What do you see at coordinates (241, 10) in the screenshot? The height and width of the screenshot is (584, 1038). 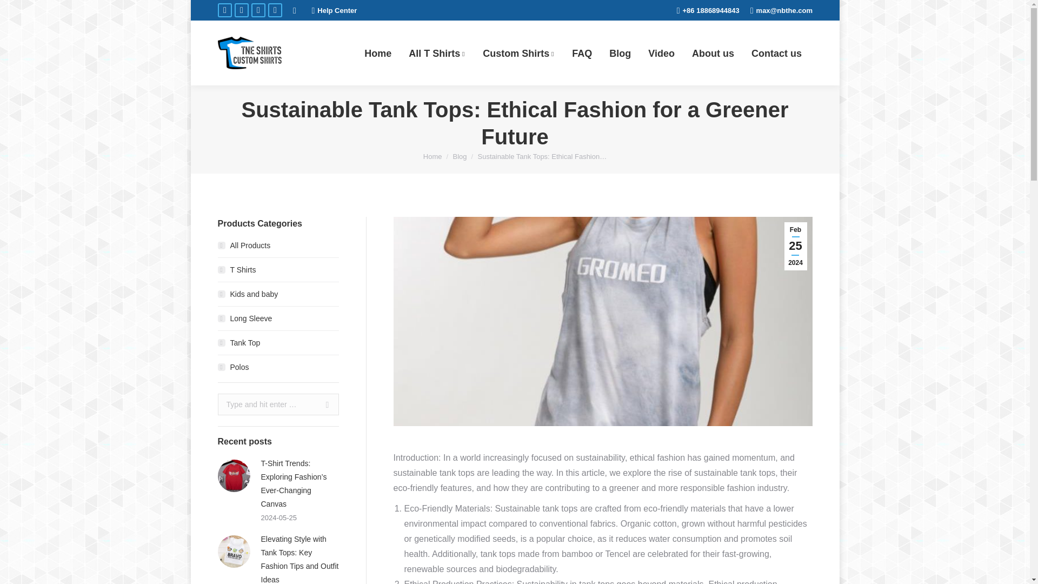 I see `Twitter` at bounding box center [241, 10].